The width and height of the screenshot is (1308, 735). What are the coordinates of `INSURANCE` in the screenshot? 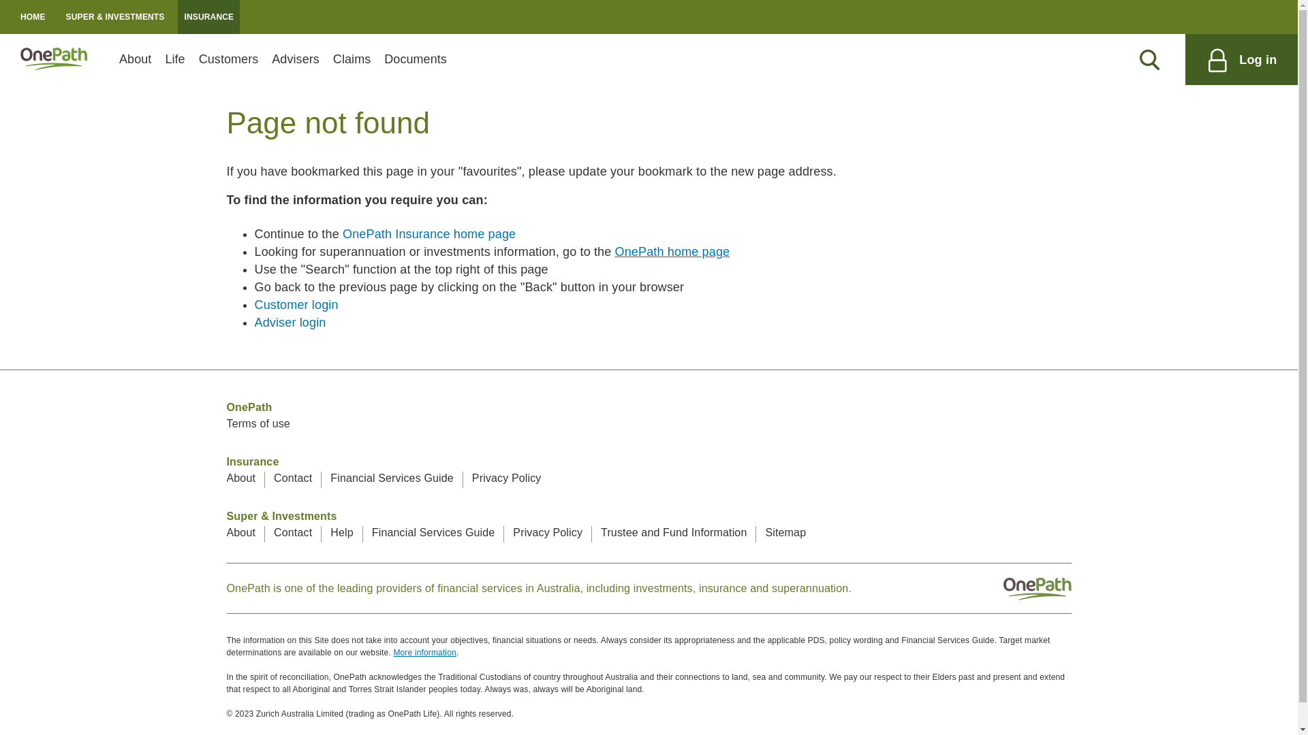 It's located at (208, 17).